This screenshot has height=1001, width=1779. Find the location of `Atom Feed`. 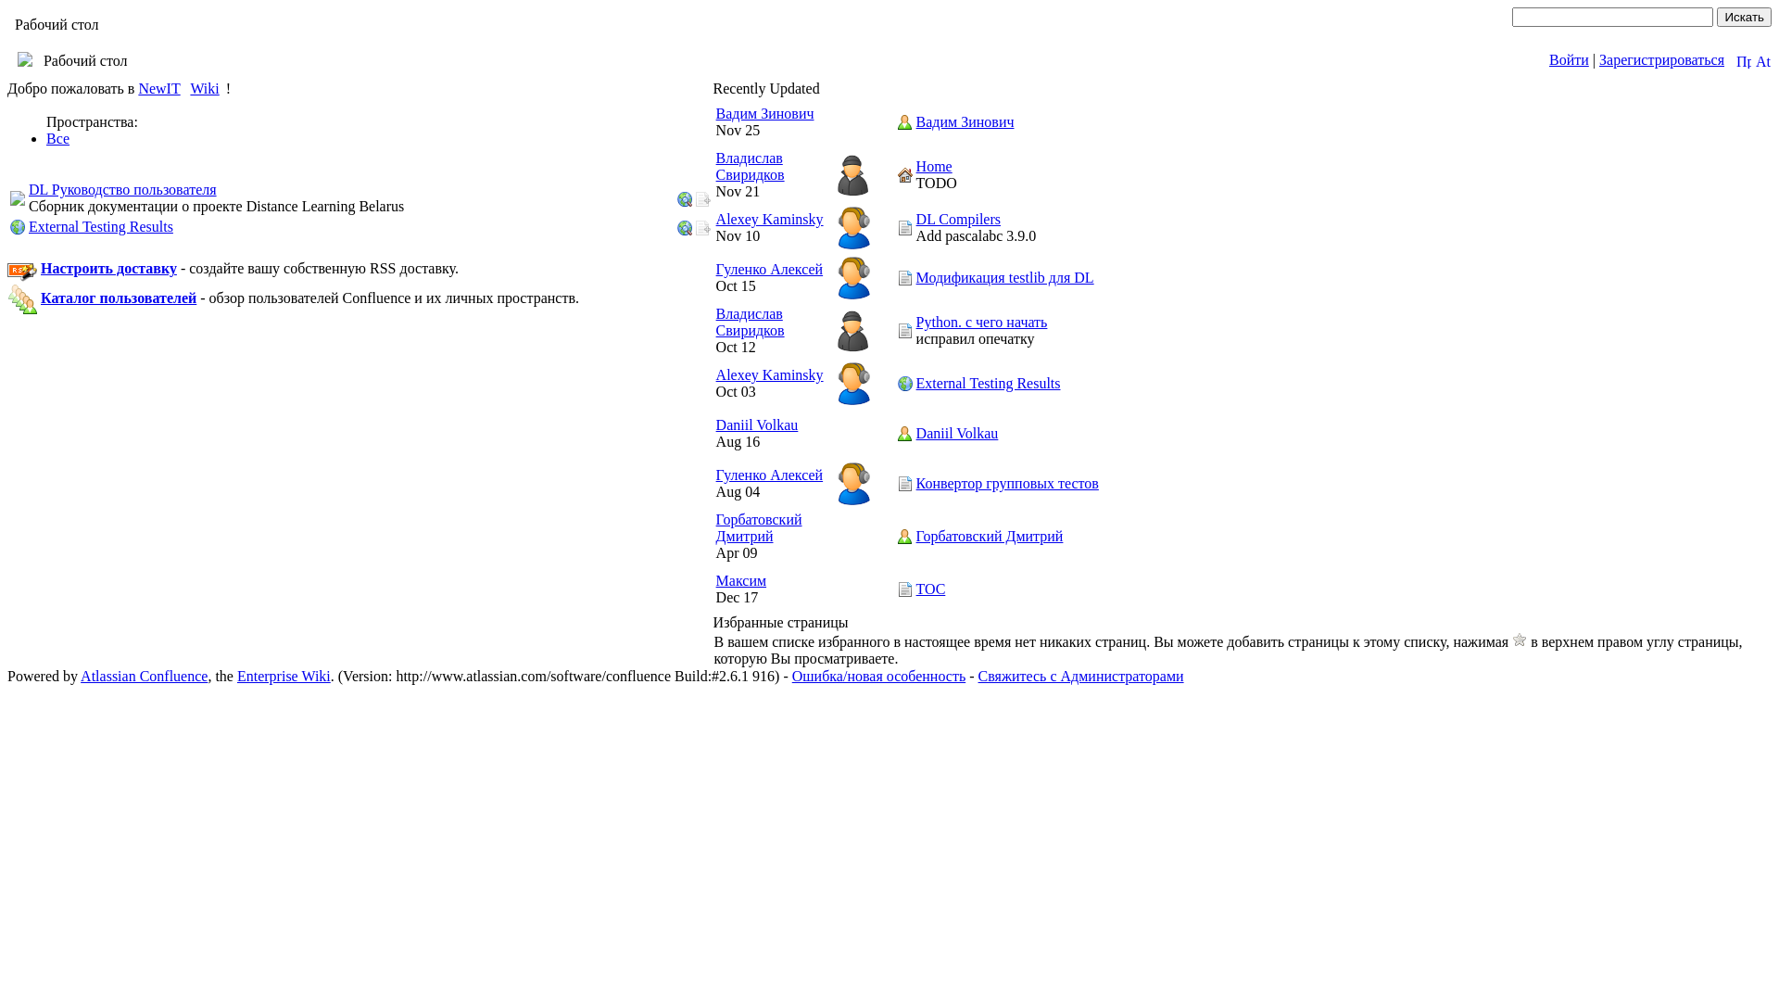

Atom Feed is located at coordinates (1763, 61).